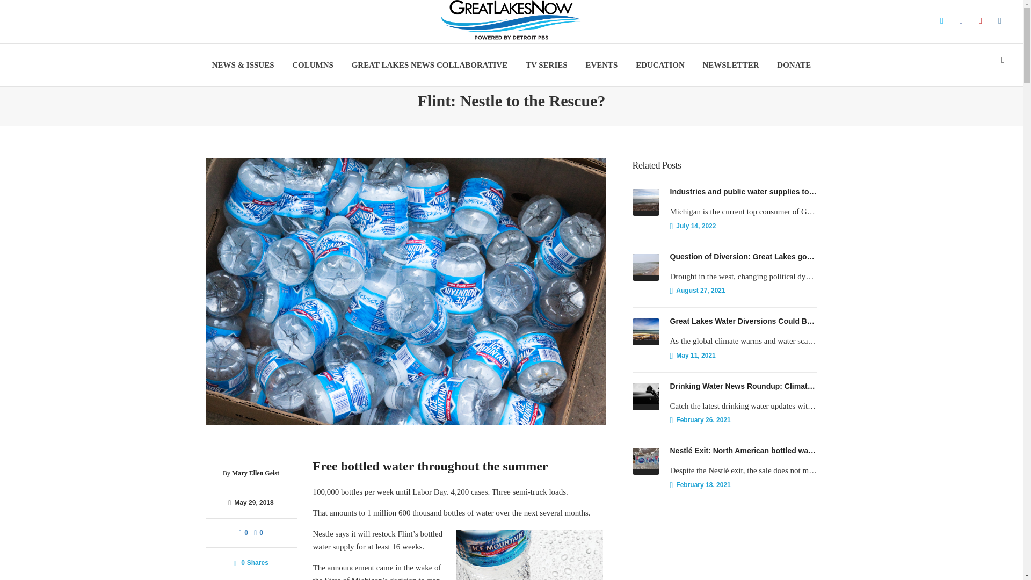  I want to click on 0, so click(244, 533).